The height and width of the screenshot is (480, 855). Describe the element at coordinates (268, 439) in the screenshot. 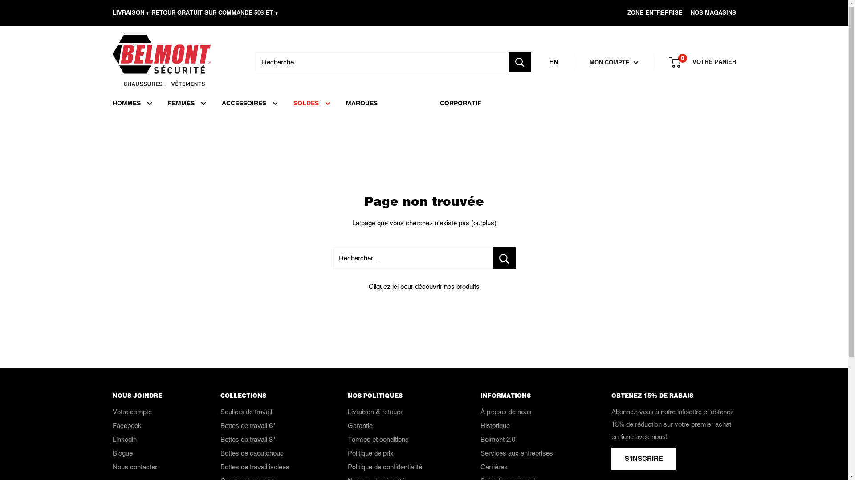

I see `Bottes de travail 8''` at that location.